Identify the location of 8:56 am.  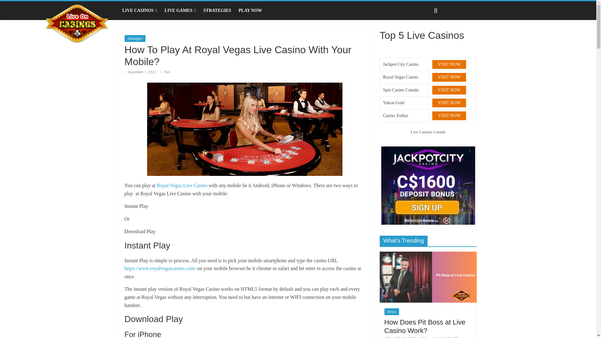
(140, 72).